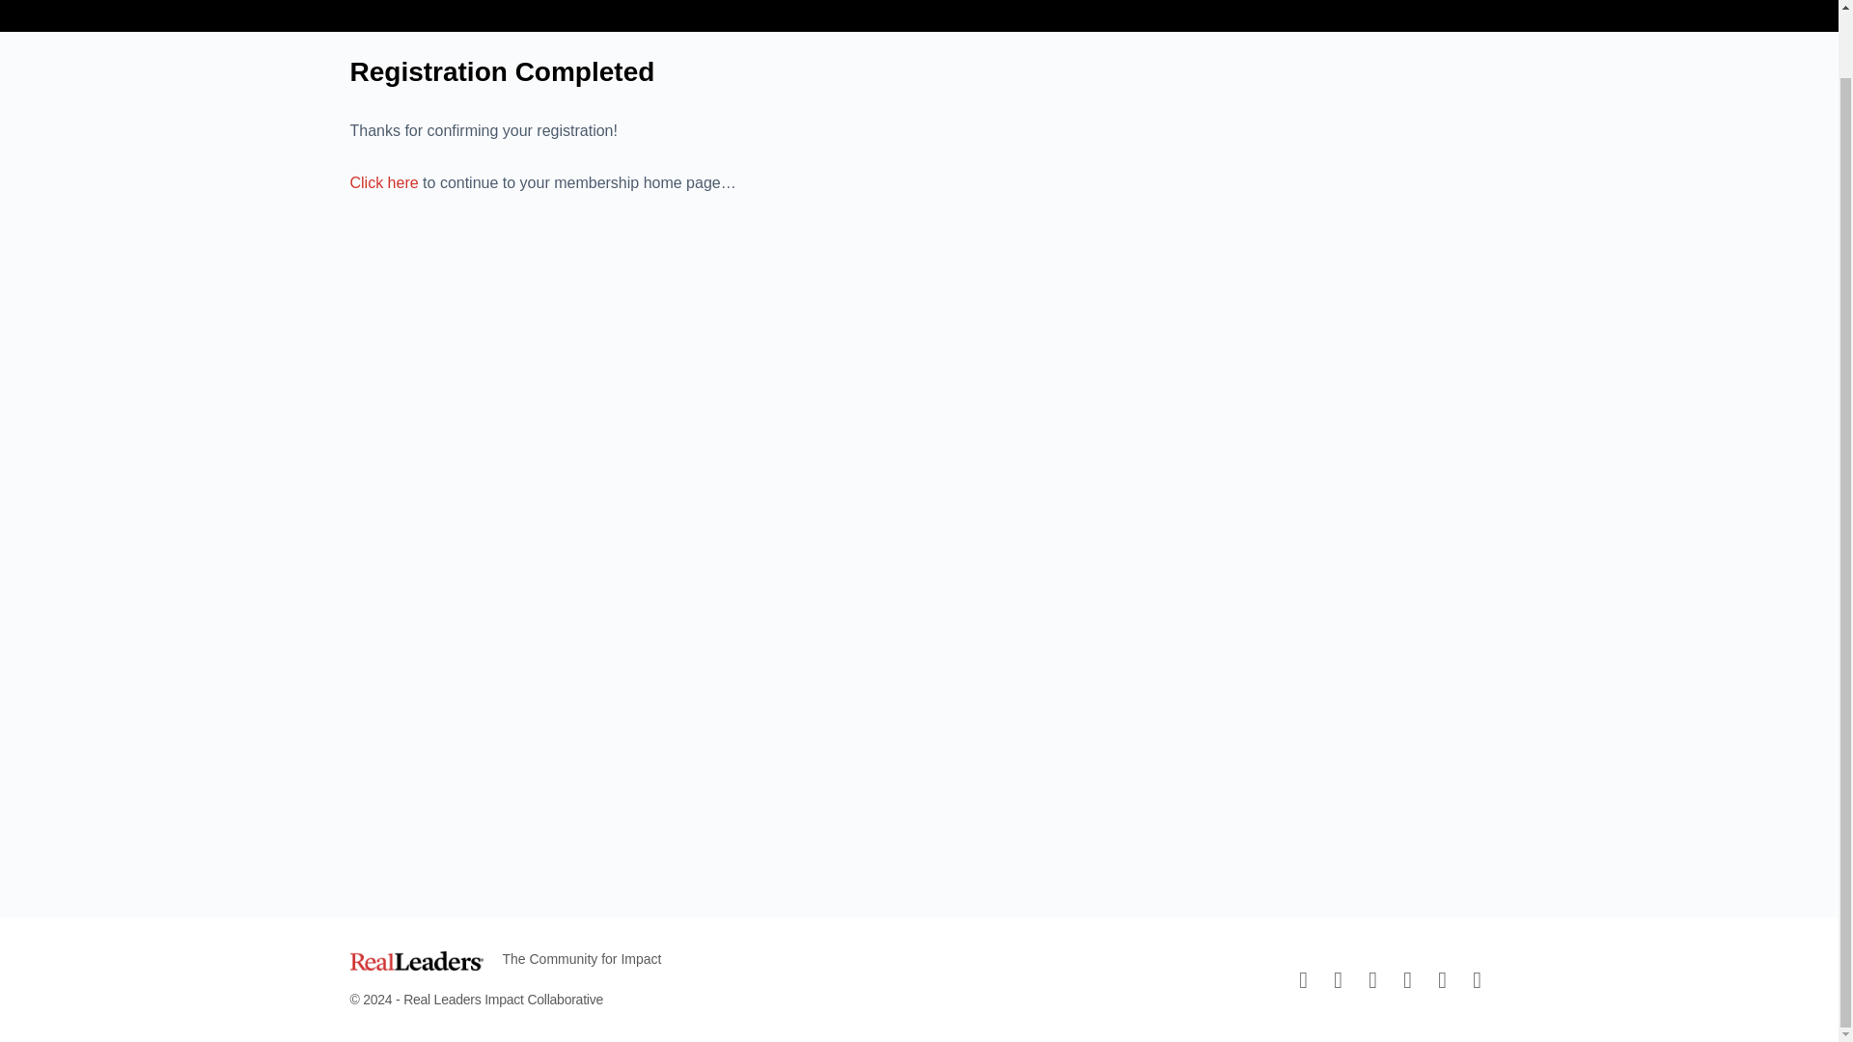  Describe the element at coordinates (695, 2) in the screenshot. I see `Magazines` at that location.